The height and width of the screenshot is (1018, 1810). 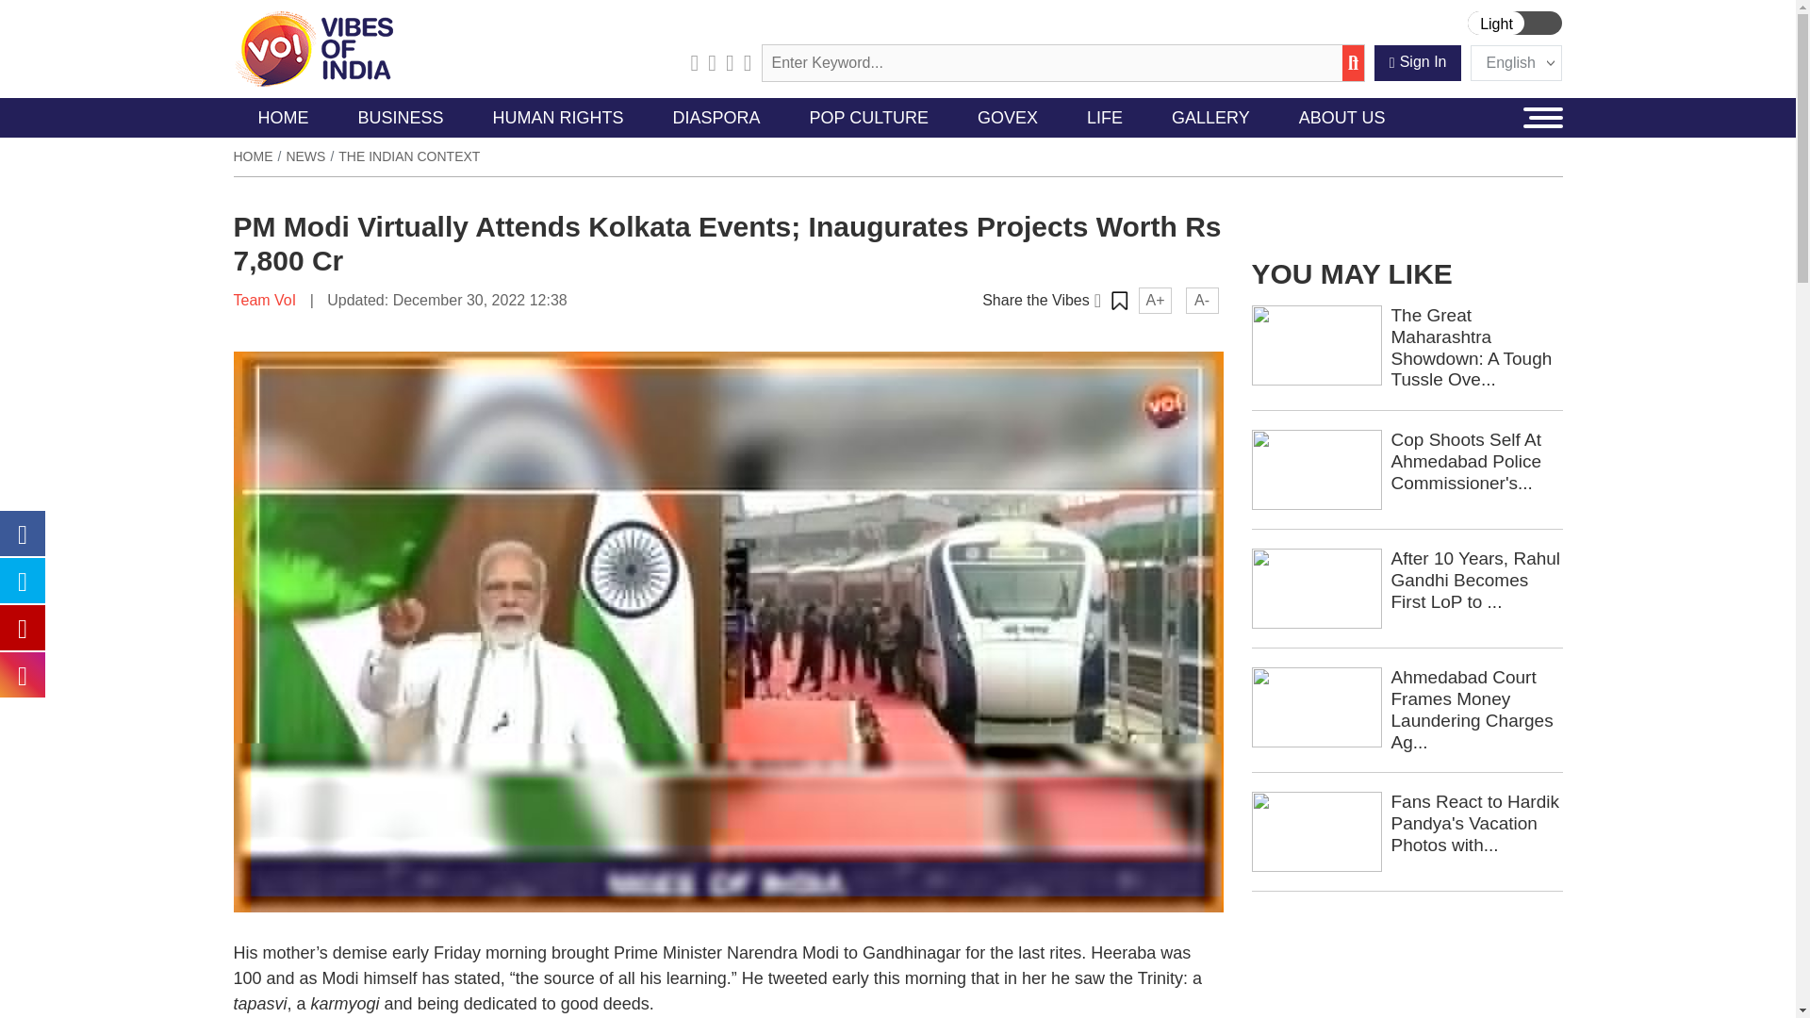 I want to click on HUMAN RIGHTS, so click(x=558, y=117).